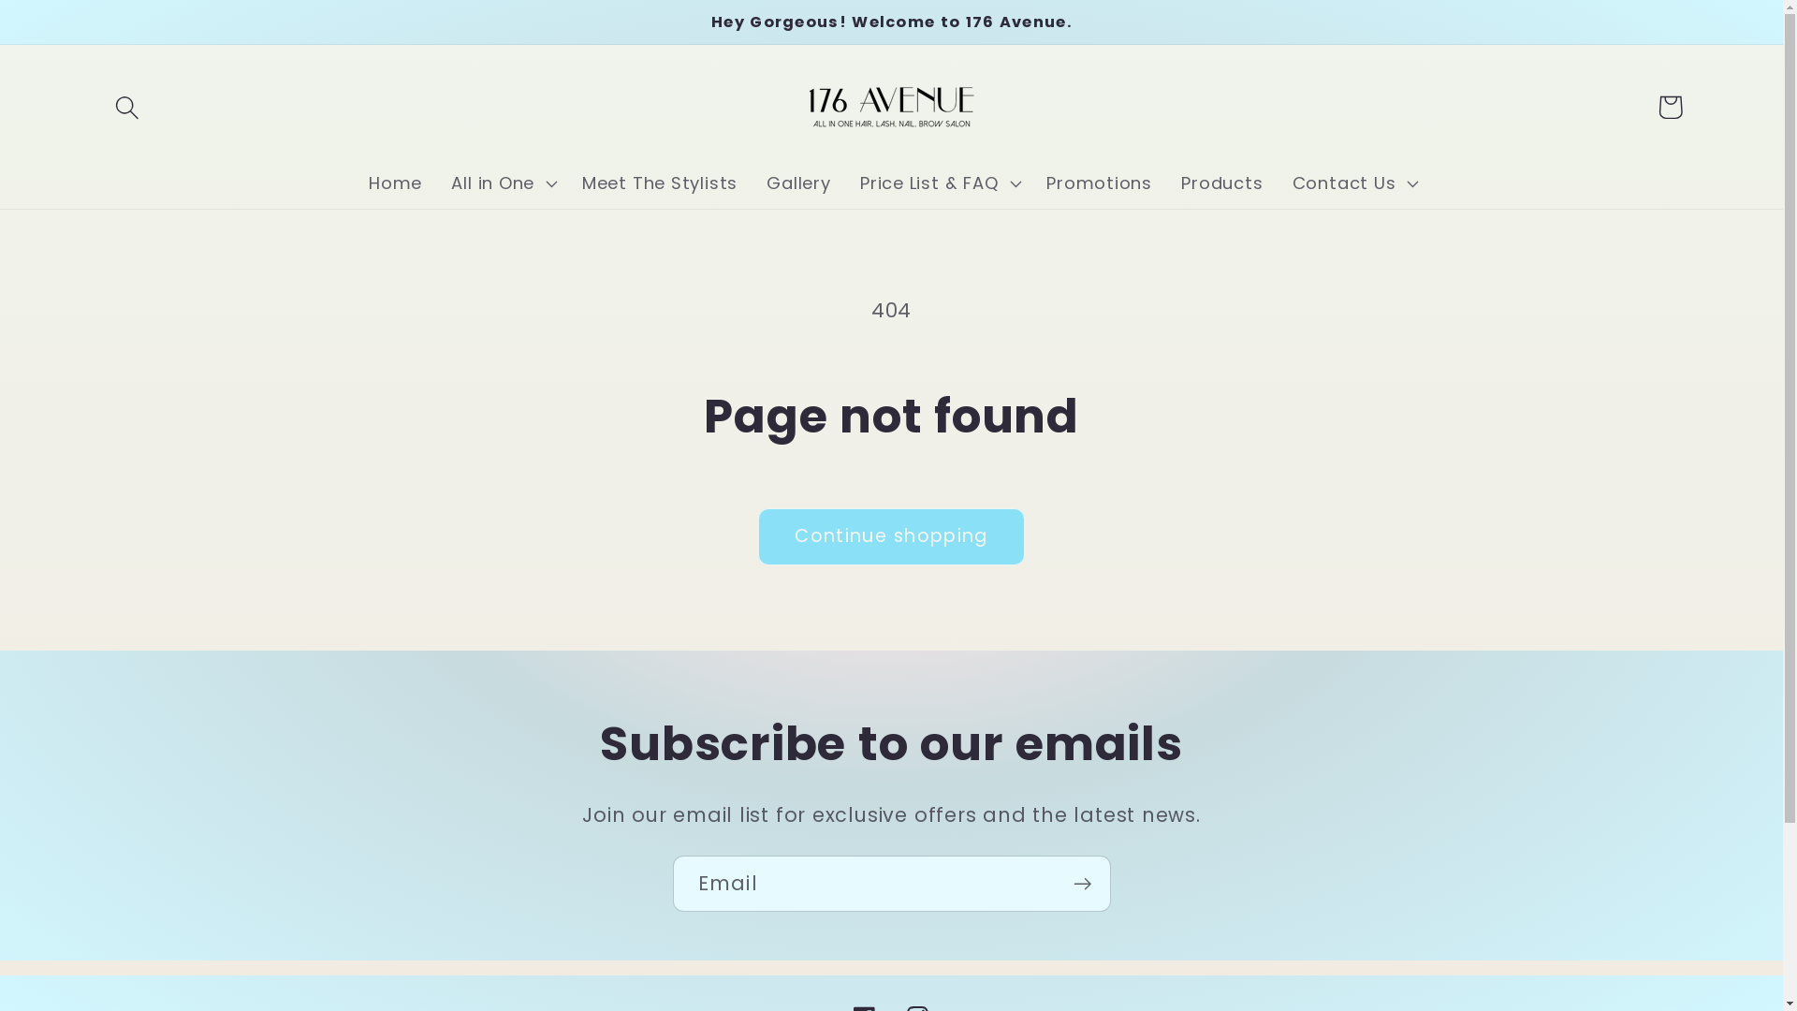 The image size is (1797, 1011). What do you see at coordinates (1100, 183) in the screenshot?
I see `Promotions` at bounding box center [1100, 183].